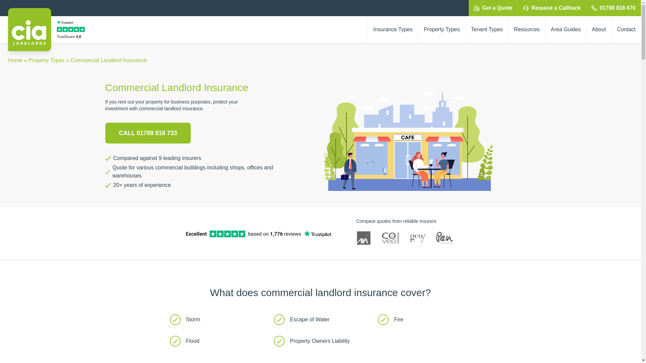  I want to click on Property Types, so click(46, 60).